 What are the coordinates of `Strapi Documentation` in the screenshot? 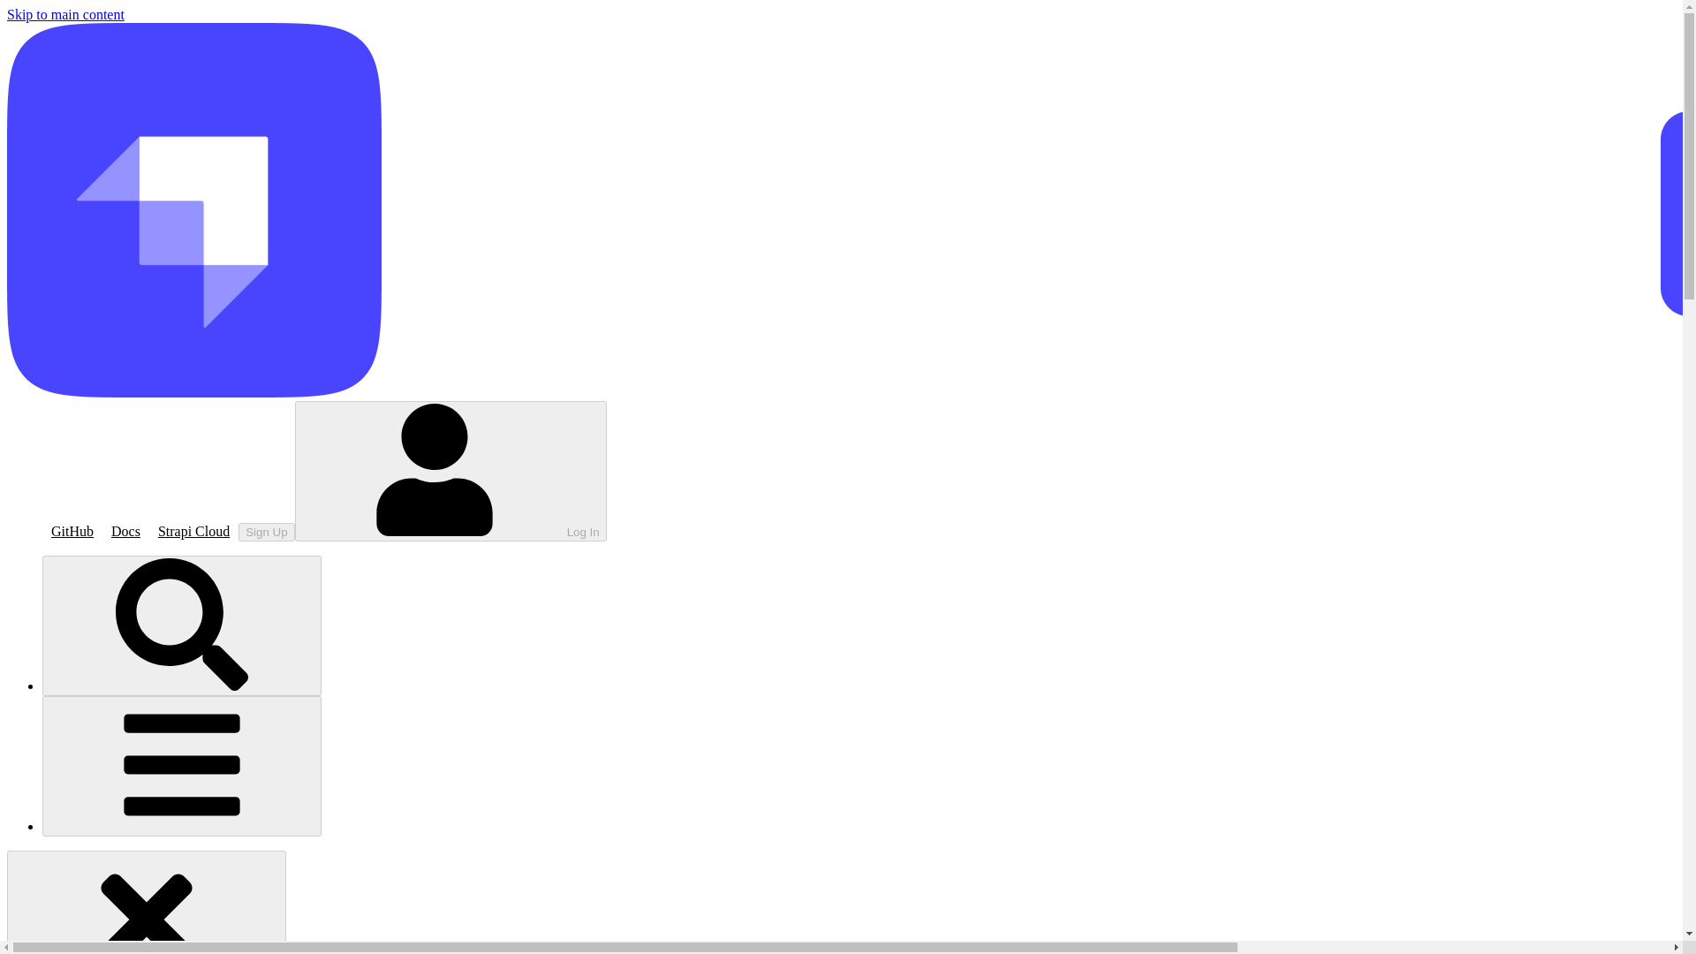 It's located at (125, 531).